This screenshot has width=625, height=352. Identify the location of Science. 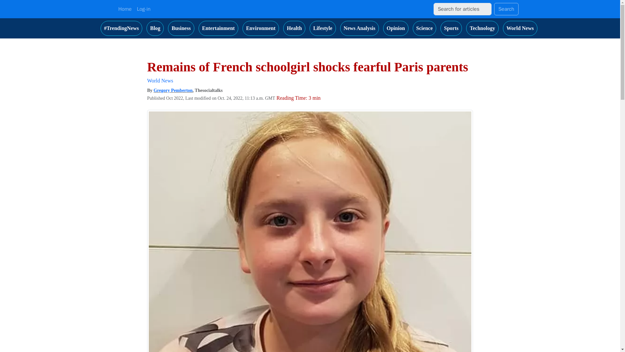
(424, 28).